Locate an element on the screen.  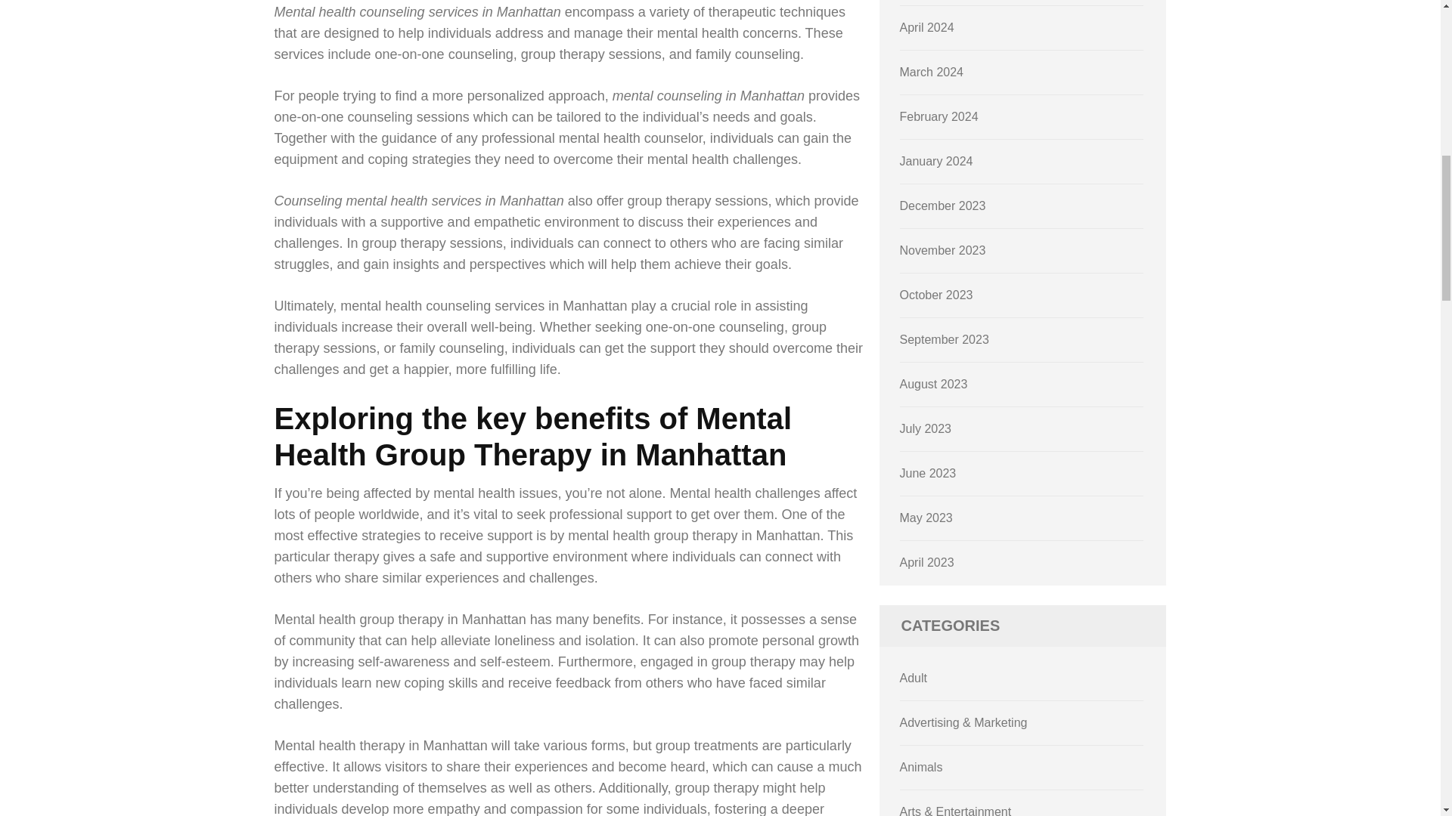
Animals is located at coordinates (921, 766).